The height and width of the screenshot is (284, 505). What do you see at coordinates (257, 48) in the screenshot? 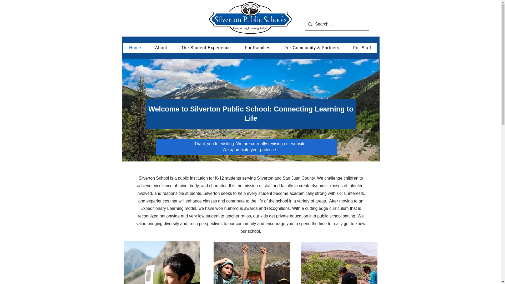
I see `For Families` at bounding box center [257, 48].